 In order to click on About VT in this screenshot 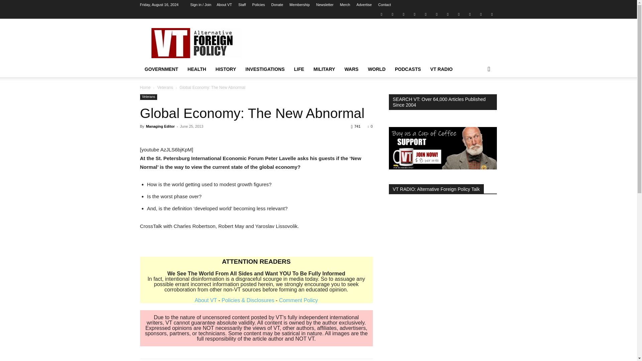, I will do `click(224, 5)`.